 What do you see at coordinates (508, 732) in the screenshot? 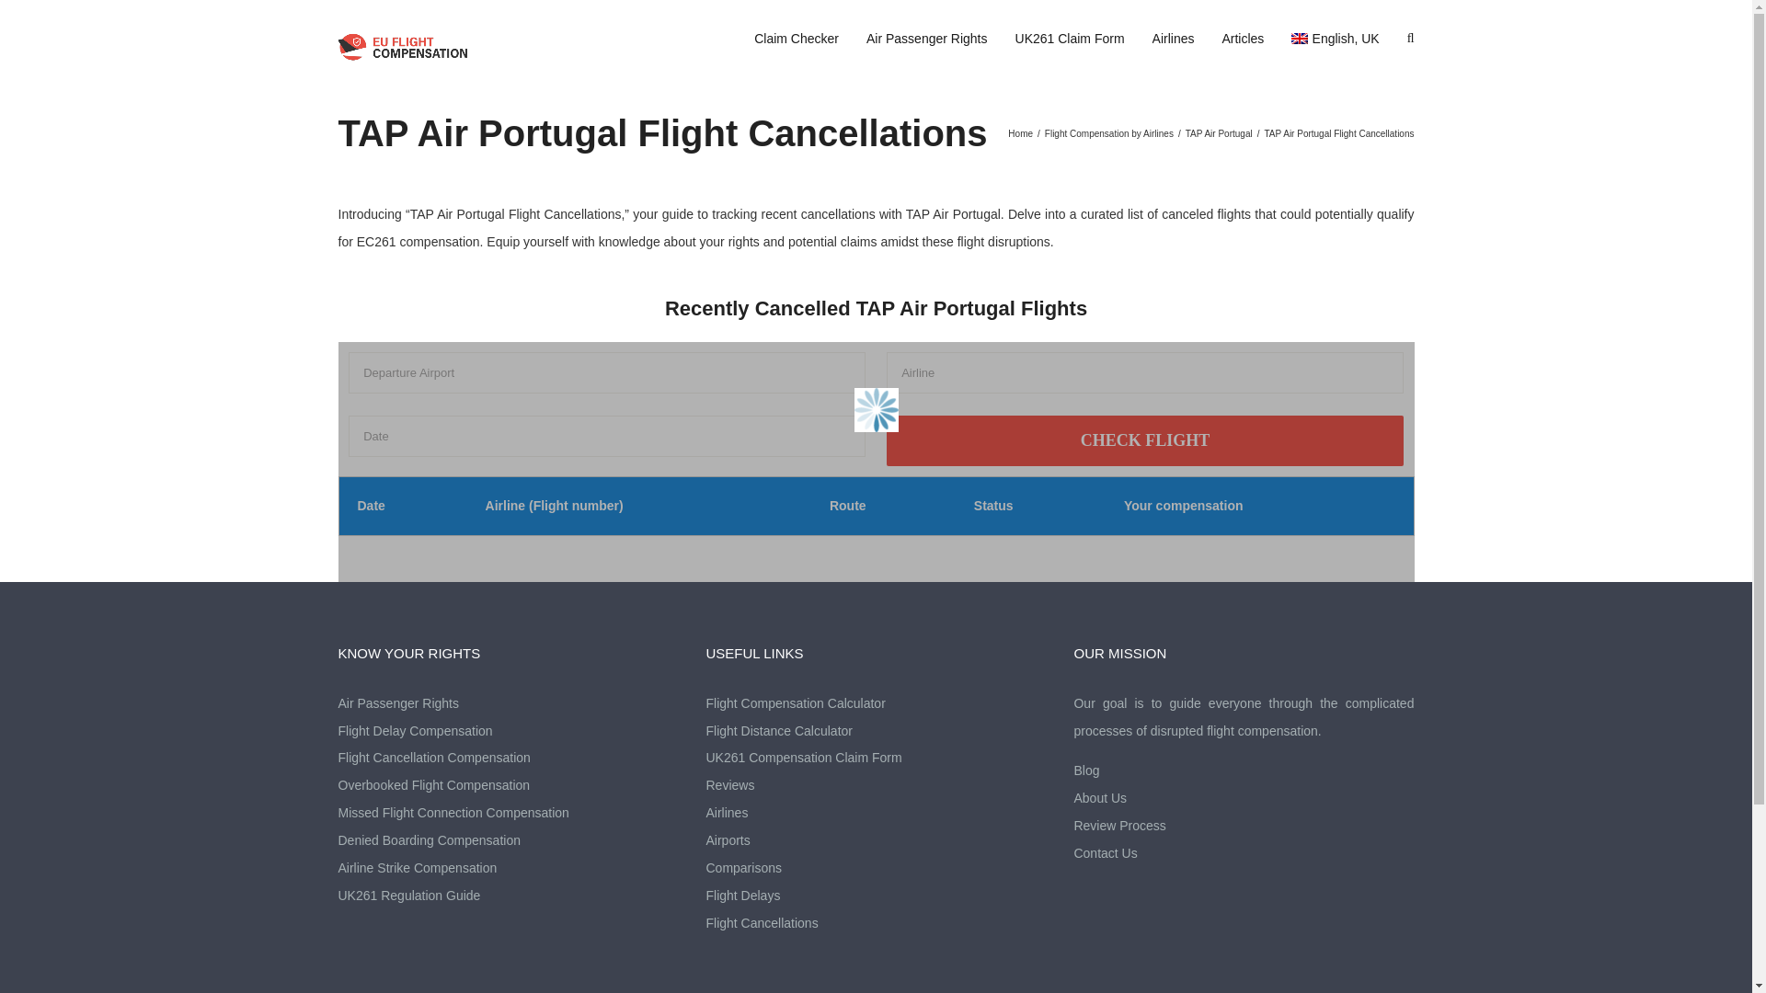
I see `Flight Delay Compensation` at bounding box center [508, 732].